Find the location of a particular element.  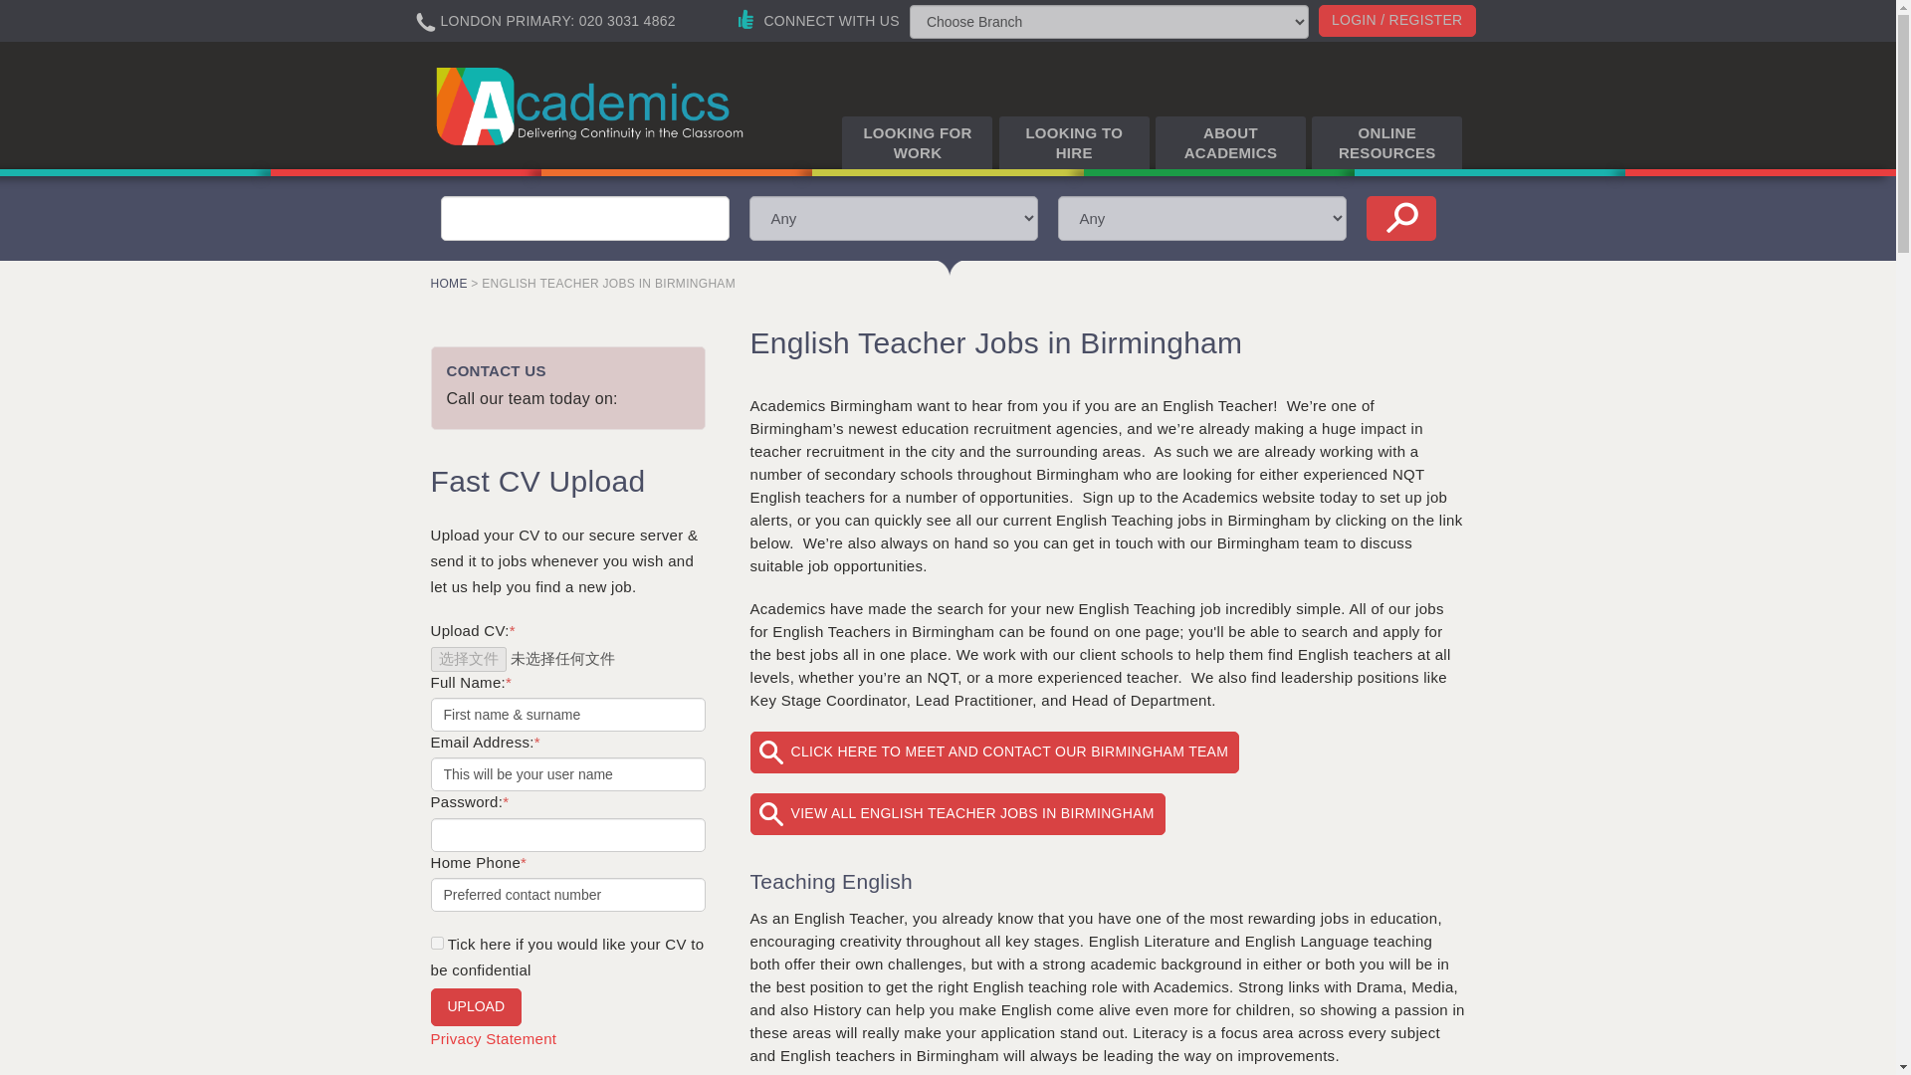

LONDON PRIMARY: 020 3031 4862 is located at coordinates (545, 22).